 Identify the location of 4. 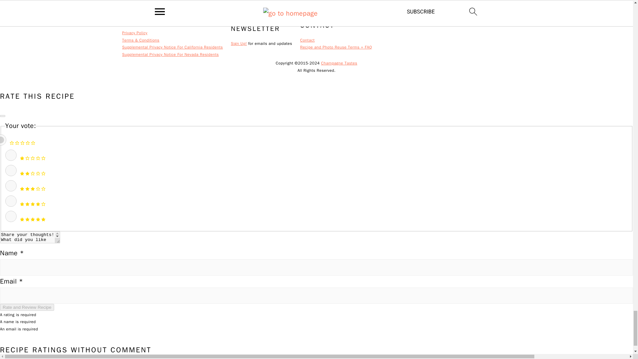
(11, 201).